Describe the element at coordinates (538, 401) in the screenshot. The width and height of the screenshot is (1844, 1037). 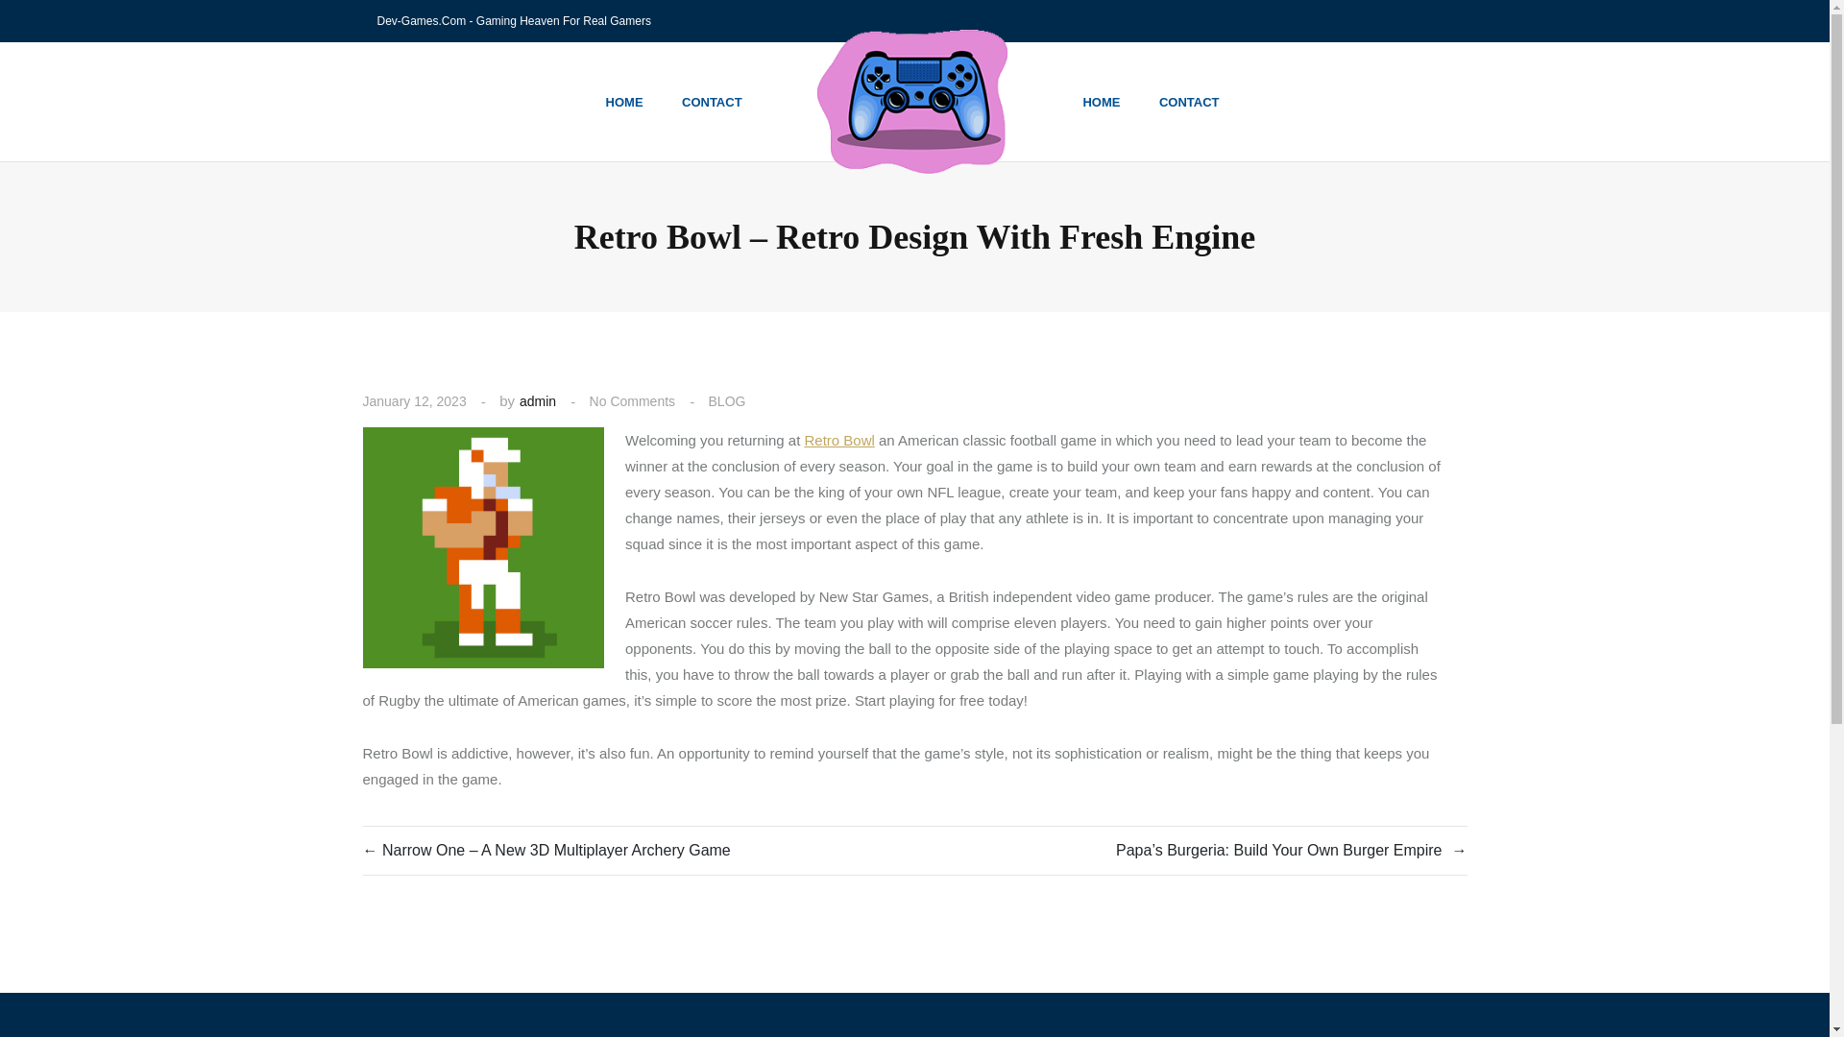
I see `admin` at that location.